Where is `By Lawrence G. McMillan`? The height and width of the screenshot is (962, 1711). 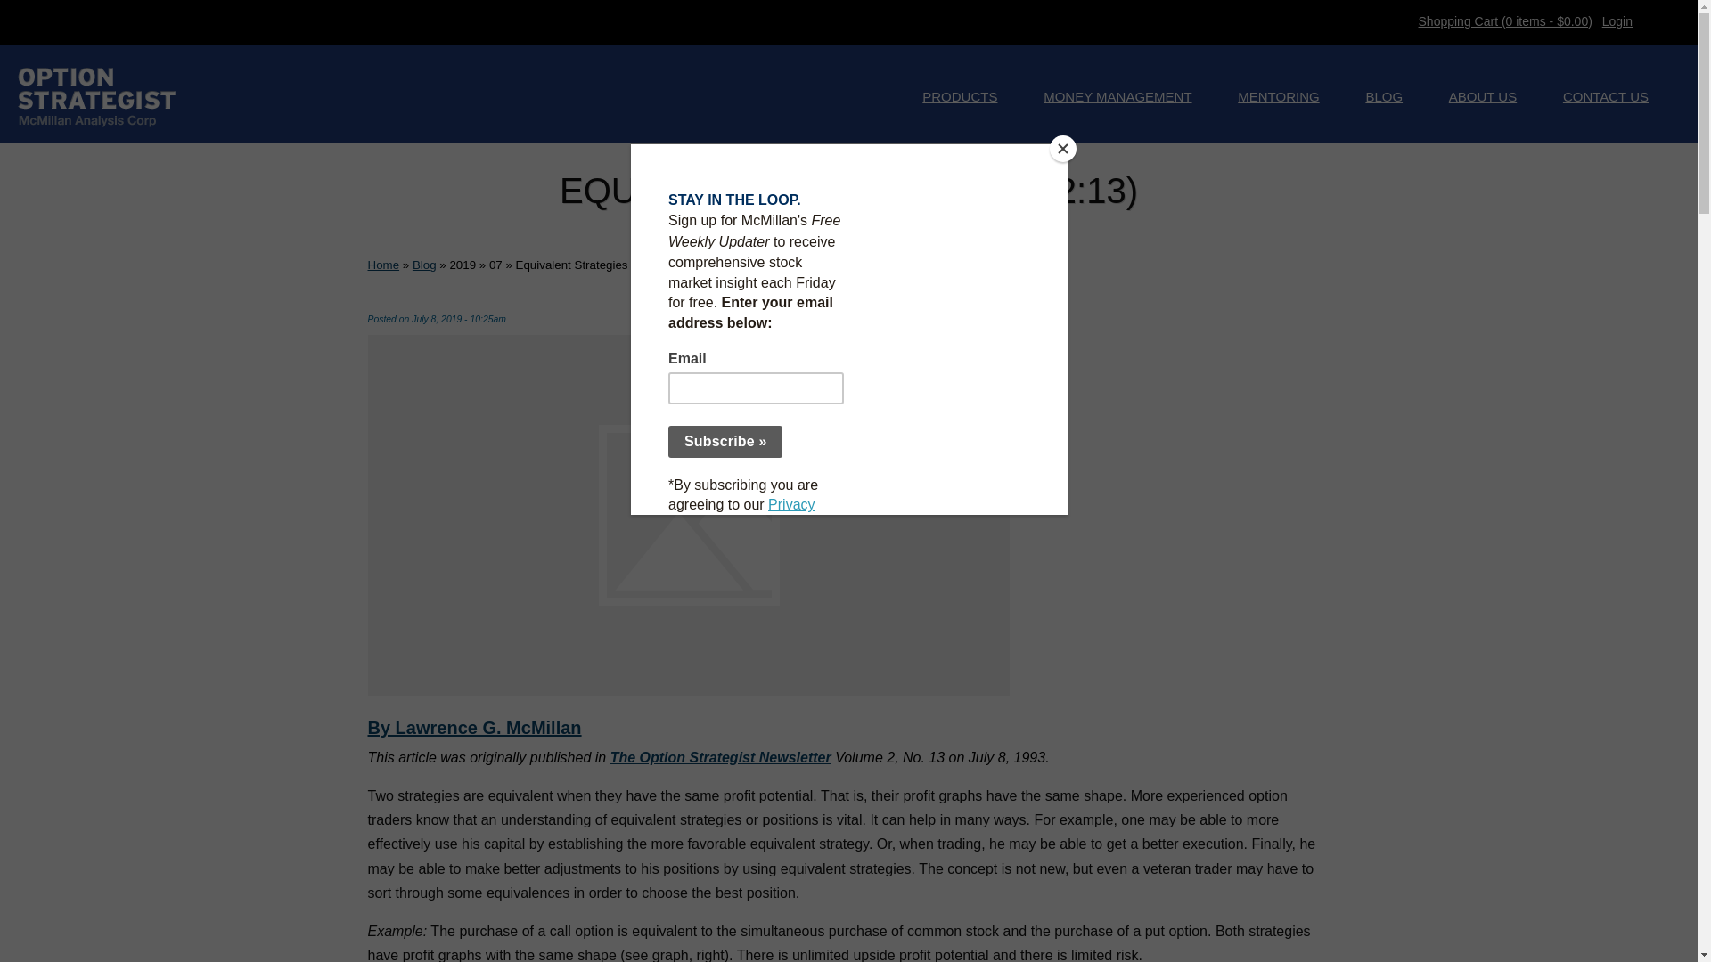
By Lawrence G. McMillan is located at coordinates (474, 727).